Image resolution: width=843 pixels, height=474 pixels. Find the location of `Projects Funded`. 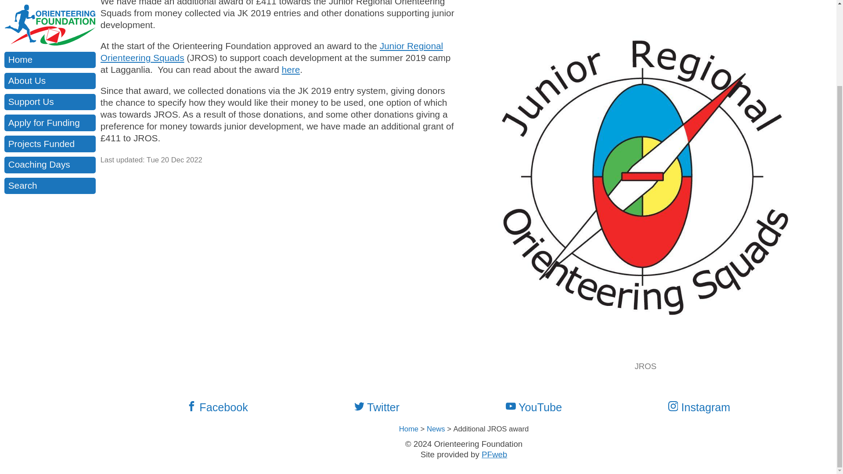

Projects Funded is located at coordinates (50, 45).